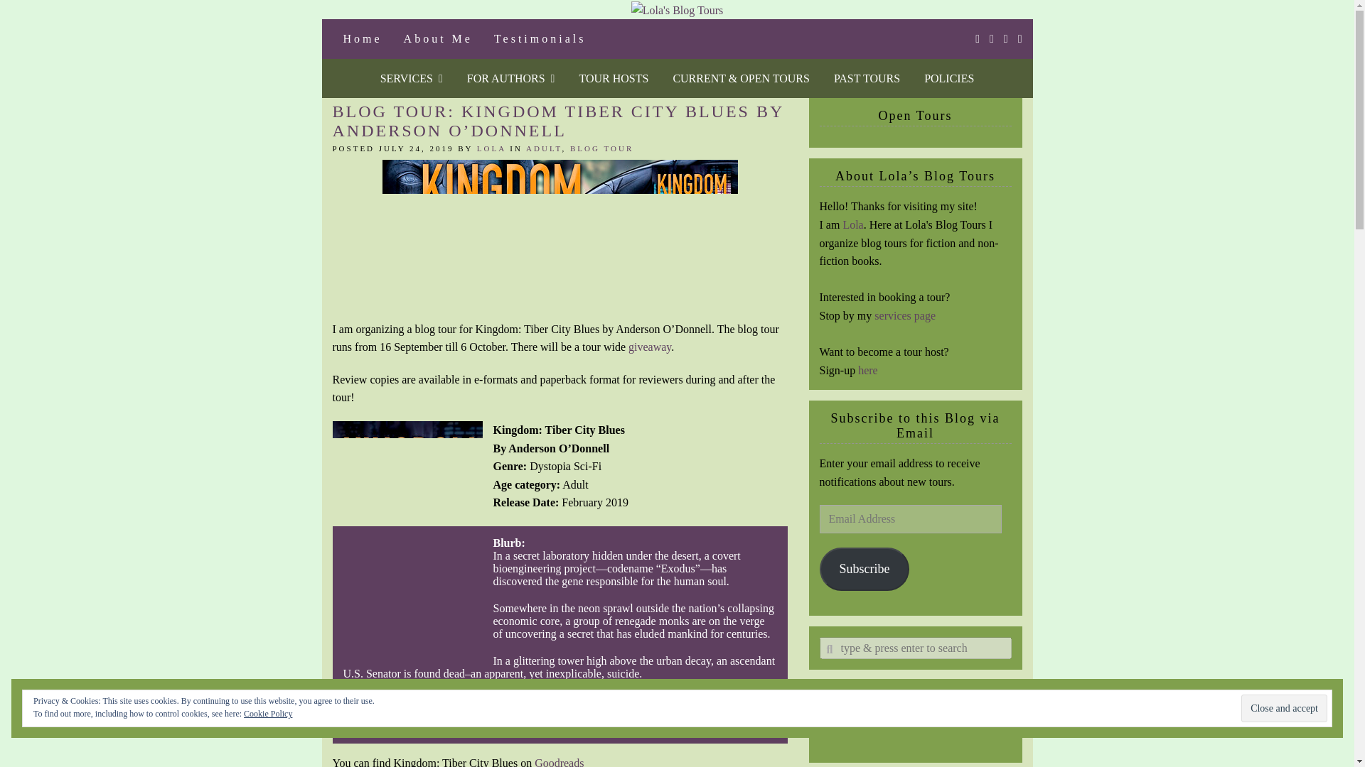  I want to click on PAST TOURS, so click(866, 79).